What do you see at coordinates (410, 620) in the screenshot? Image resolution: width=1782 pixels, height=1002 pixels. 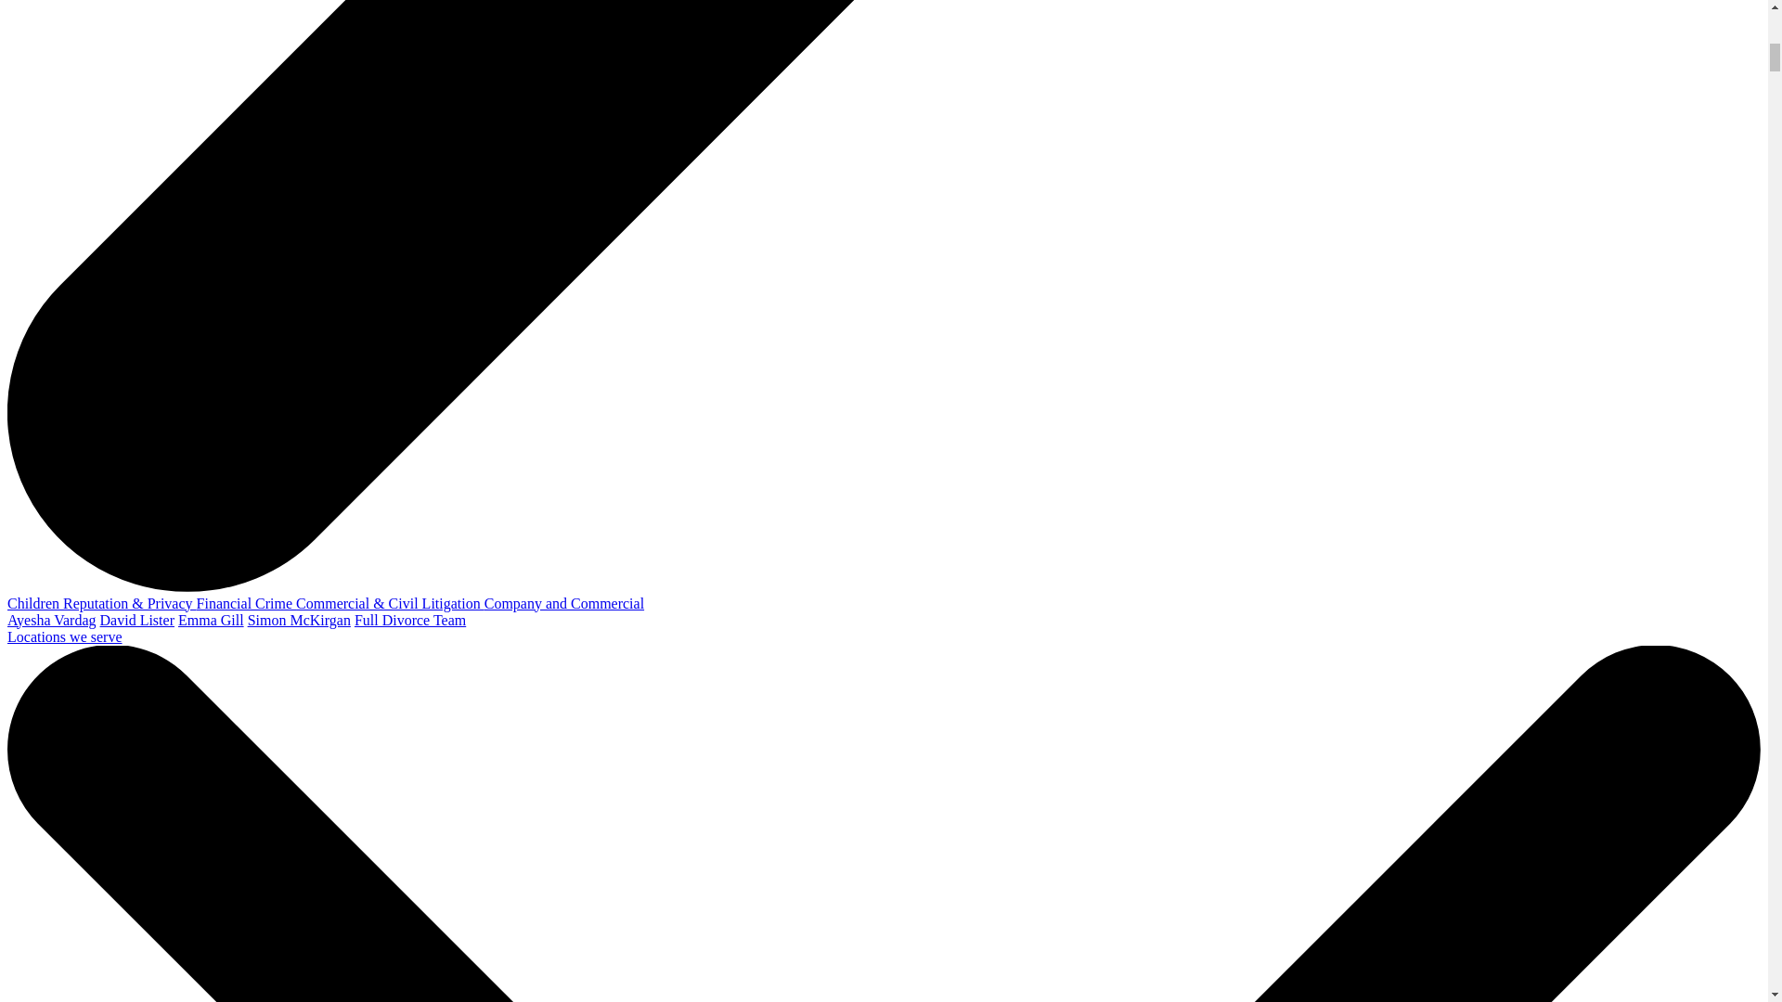 I see `Full Divorce Team` at bounding box center [410, 620].